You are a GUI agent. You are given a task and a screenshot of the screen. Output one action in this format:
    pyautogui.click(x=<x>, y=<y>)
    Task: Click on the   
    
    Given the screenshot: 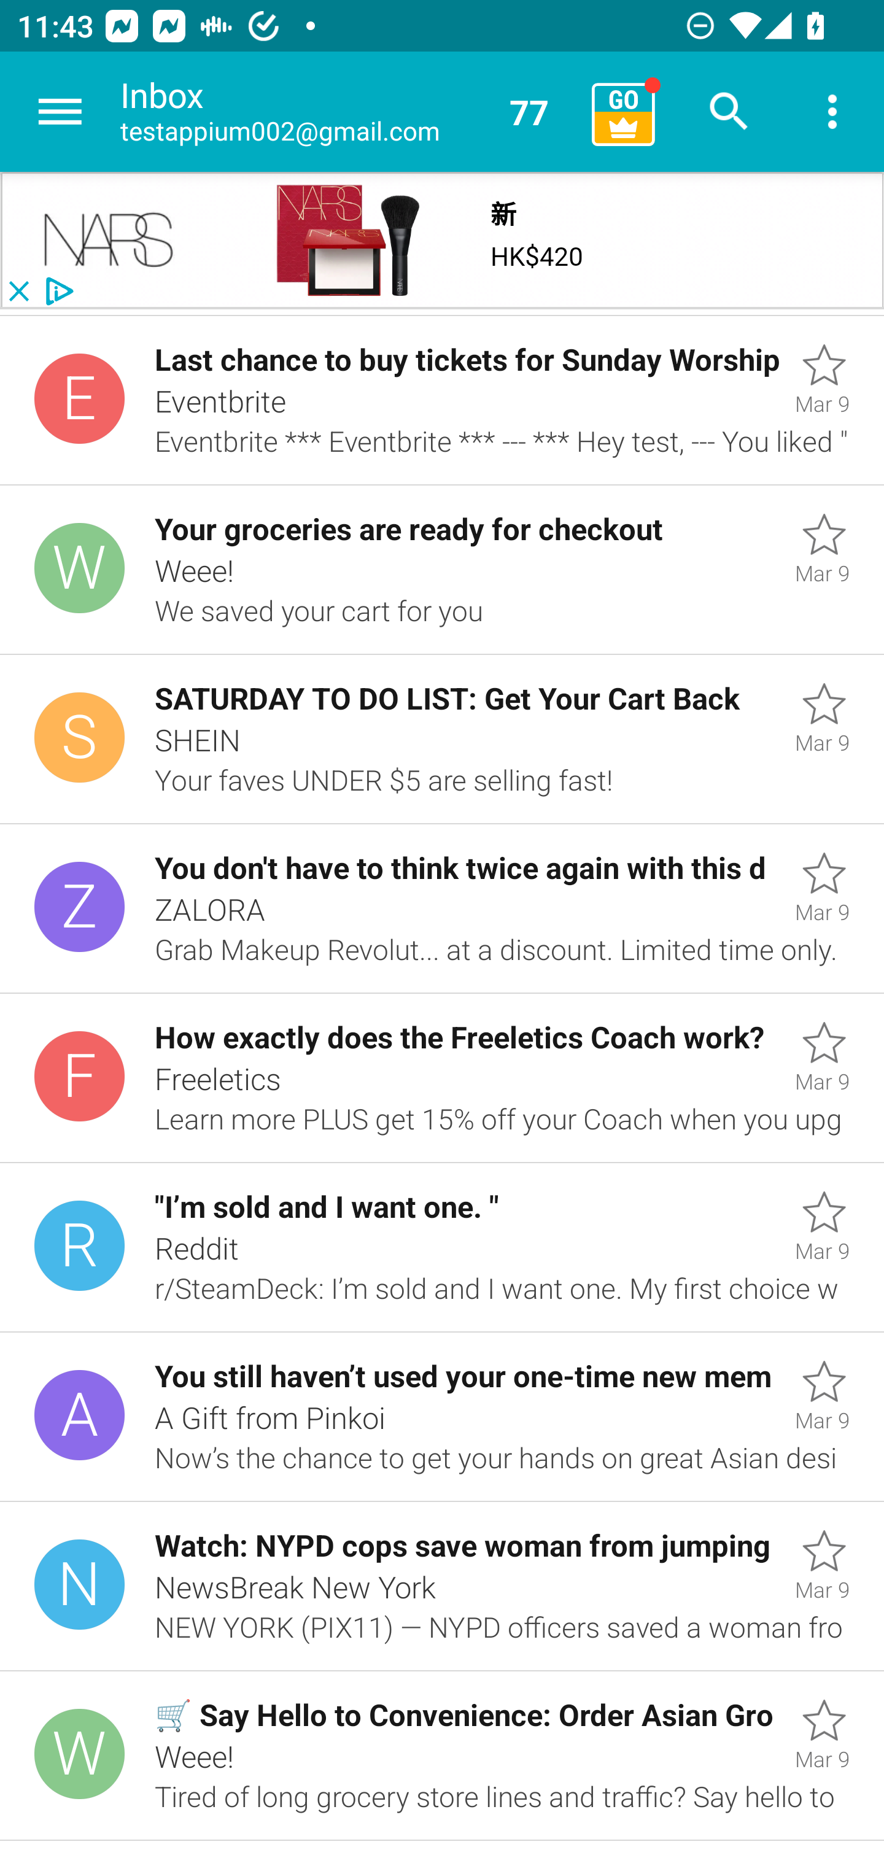 What is the action you would take?
    pyautogui.click(x=109, y=241)
    